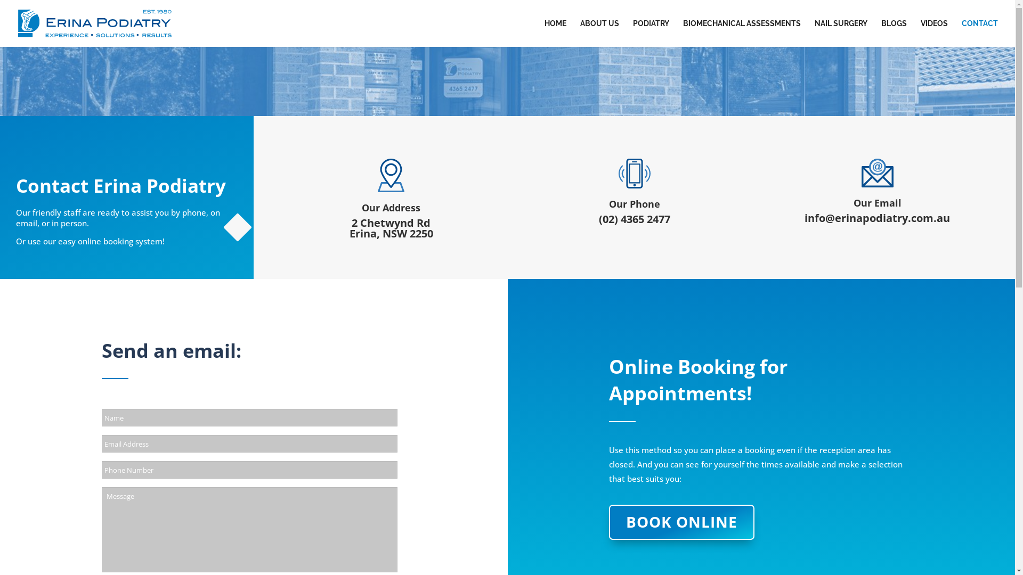 The height and width of the screenshot is (575, 1023). What do you see at coordinates (682, 522) in the screenshot?
I see `BOOK ONLINE` at bounding box center [682, 522].